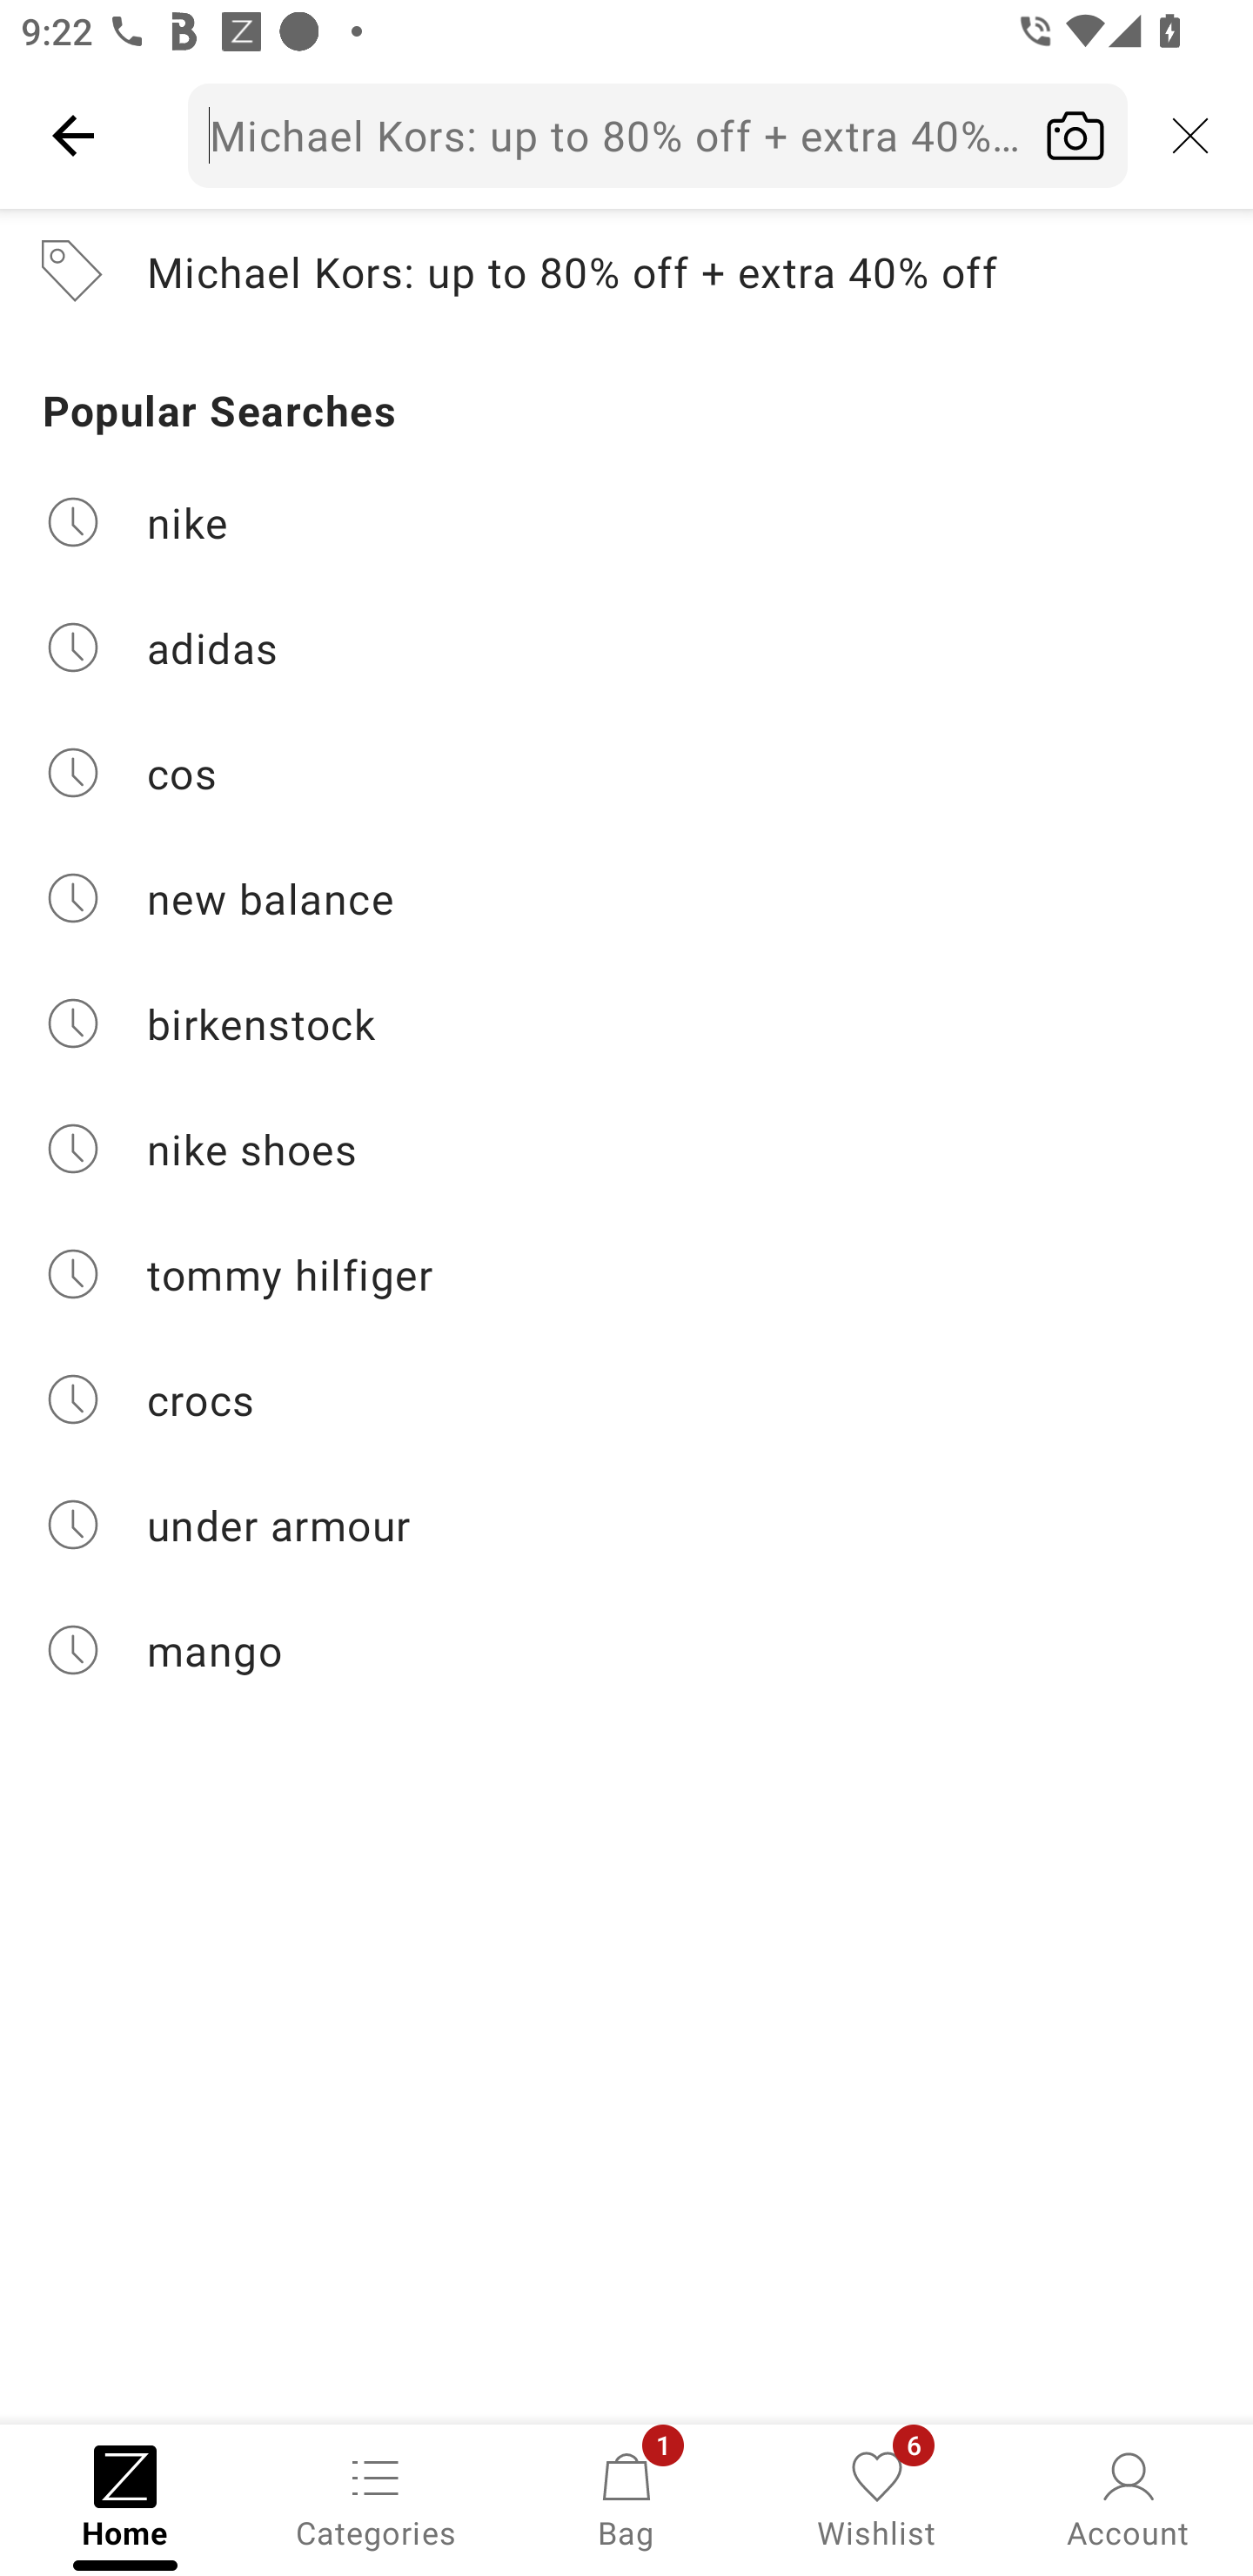 The width and height of the screenshot is (1253, 2576). Describe the element at coordinates (626, 898) in the screenshot. I see `new balance` at that location.